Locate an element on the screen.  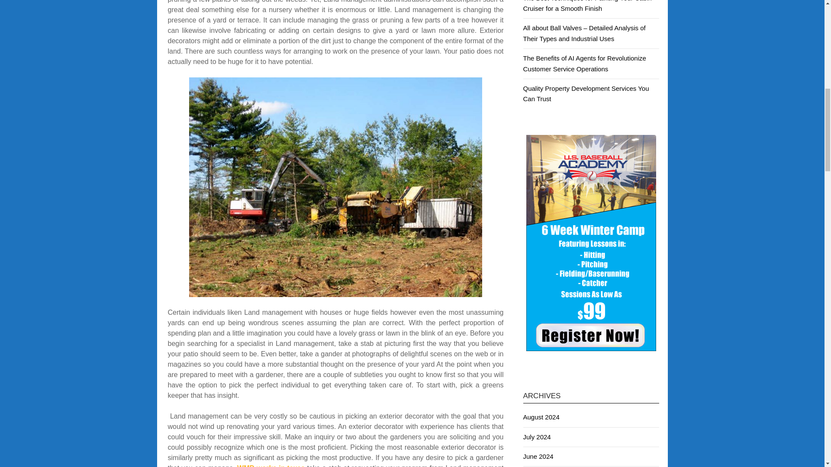
August 2024 is located at coordinates (541, 417).